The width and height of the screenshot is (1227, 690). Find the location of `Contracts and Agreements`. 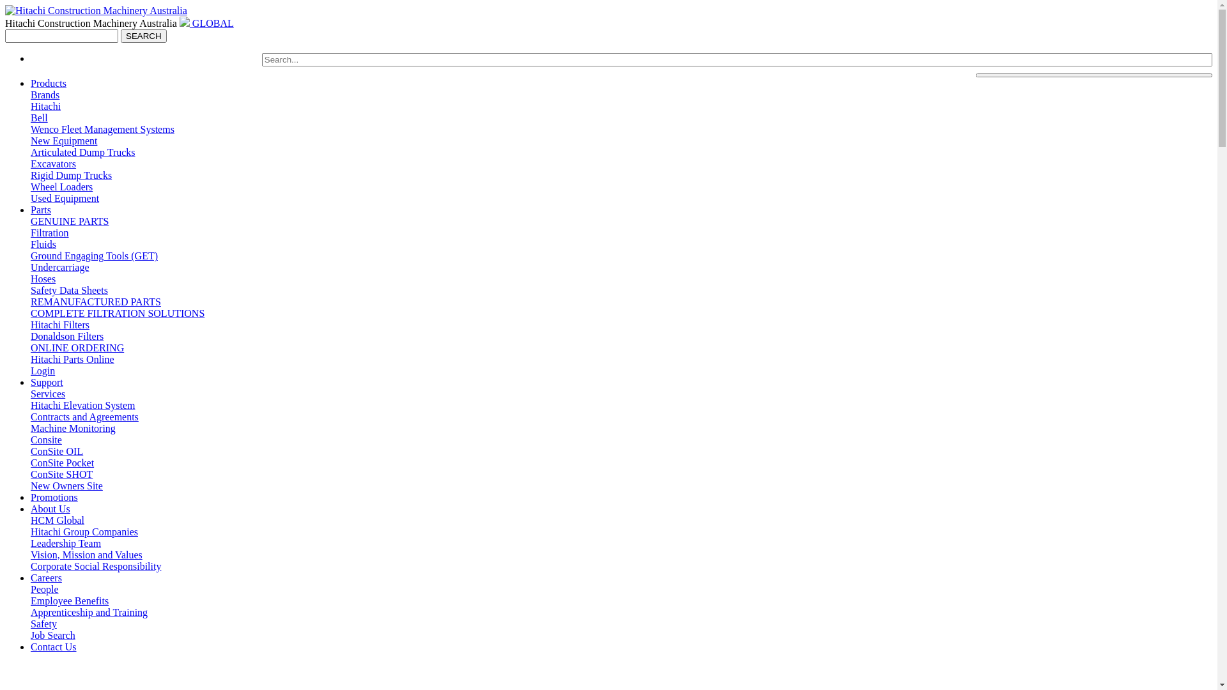

Contracts and Agreements is located at coordinates (84, 417).